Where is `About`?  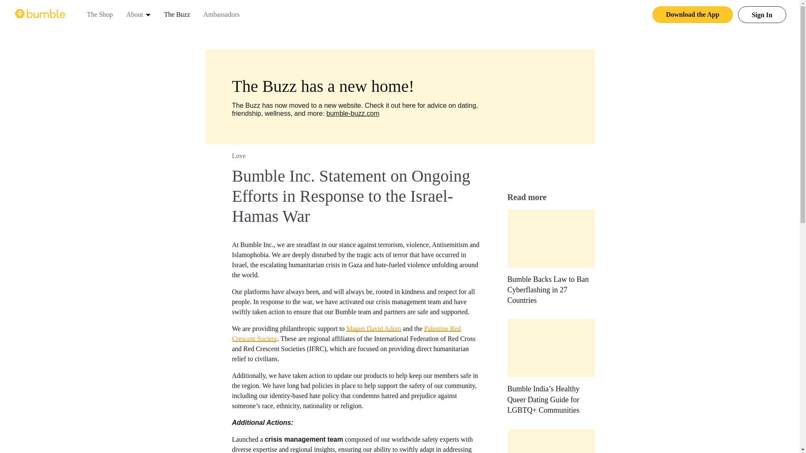 About is located at coordinates (135, 14).